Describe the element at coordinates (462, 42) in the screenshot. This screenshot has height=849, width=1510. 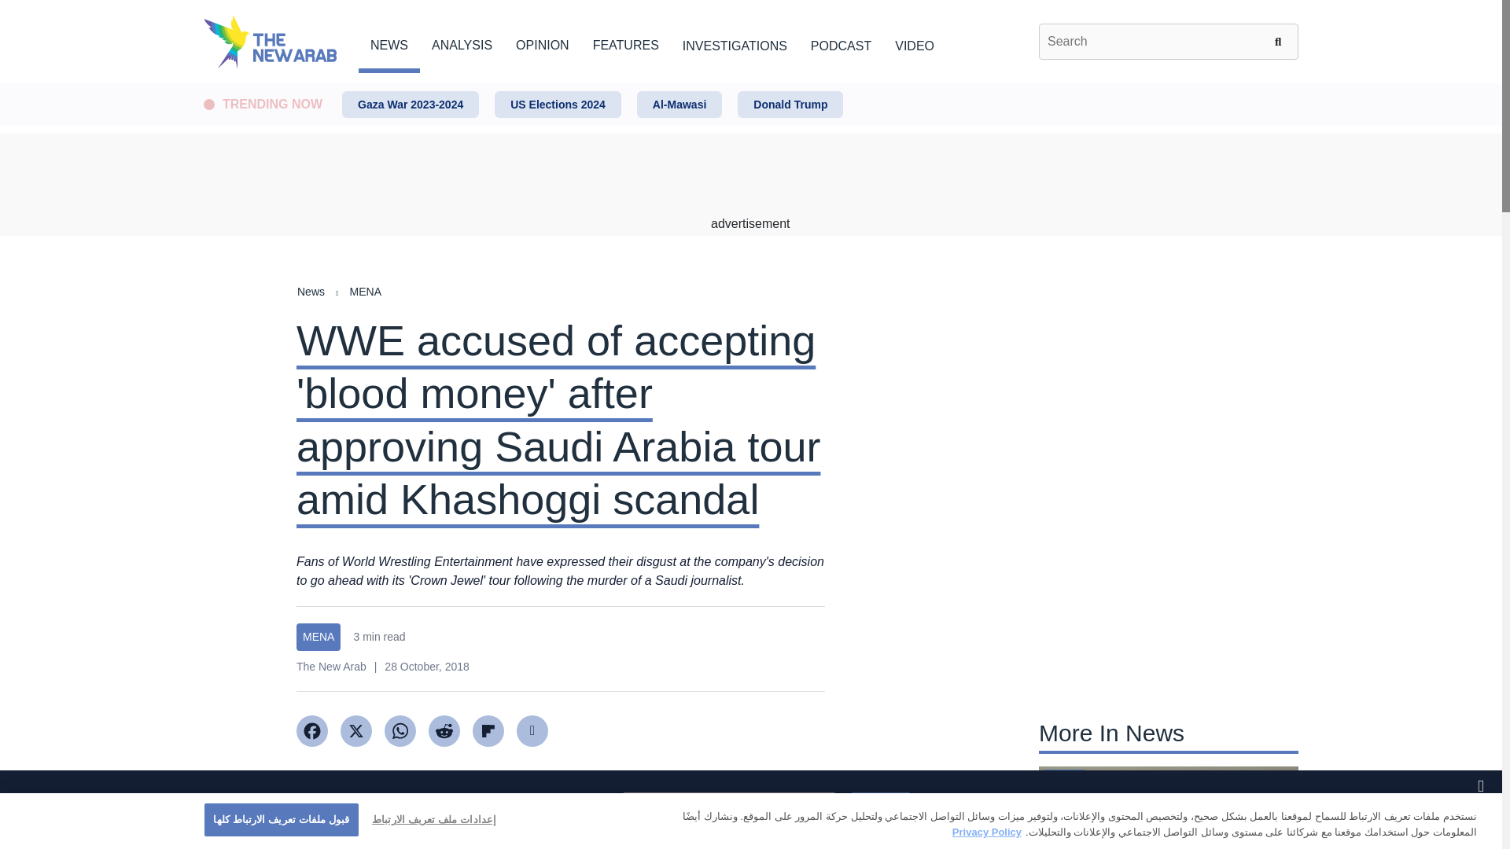
I see `ANALYSIS` at that location.